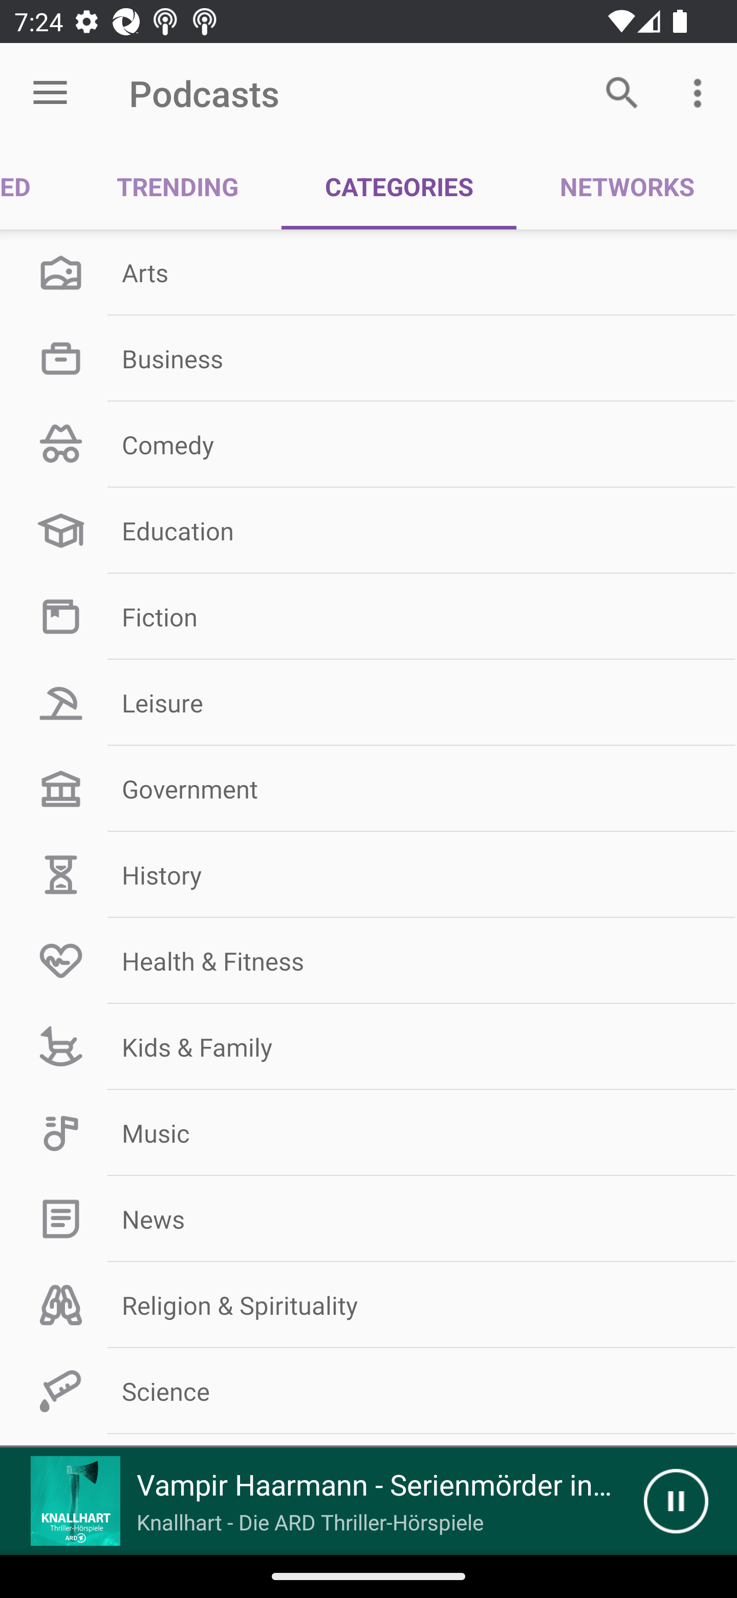 This screenshot has width=737, height=1598. Describe the element at coordinates (178, 186) in the screenshot. I see `TRENDING` at that location.